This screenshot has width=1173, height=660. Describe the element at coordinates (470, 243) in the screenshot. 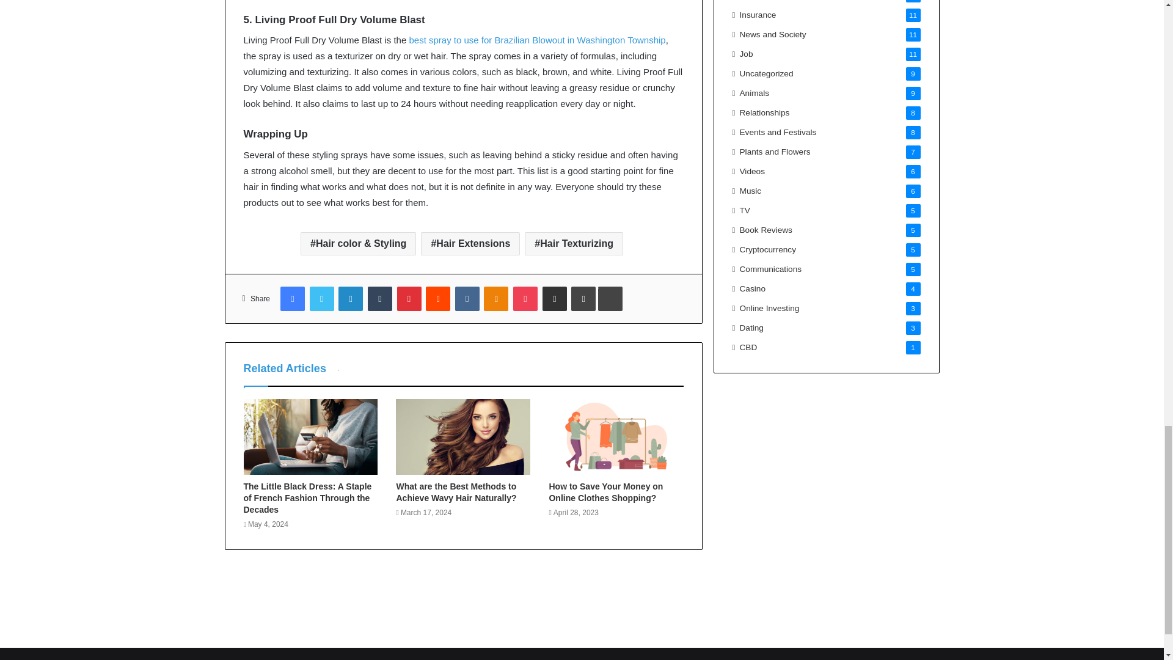

I see `Hair Extensions` at that location.